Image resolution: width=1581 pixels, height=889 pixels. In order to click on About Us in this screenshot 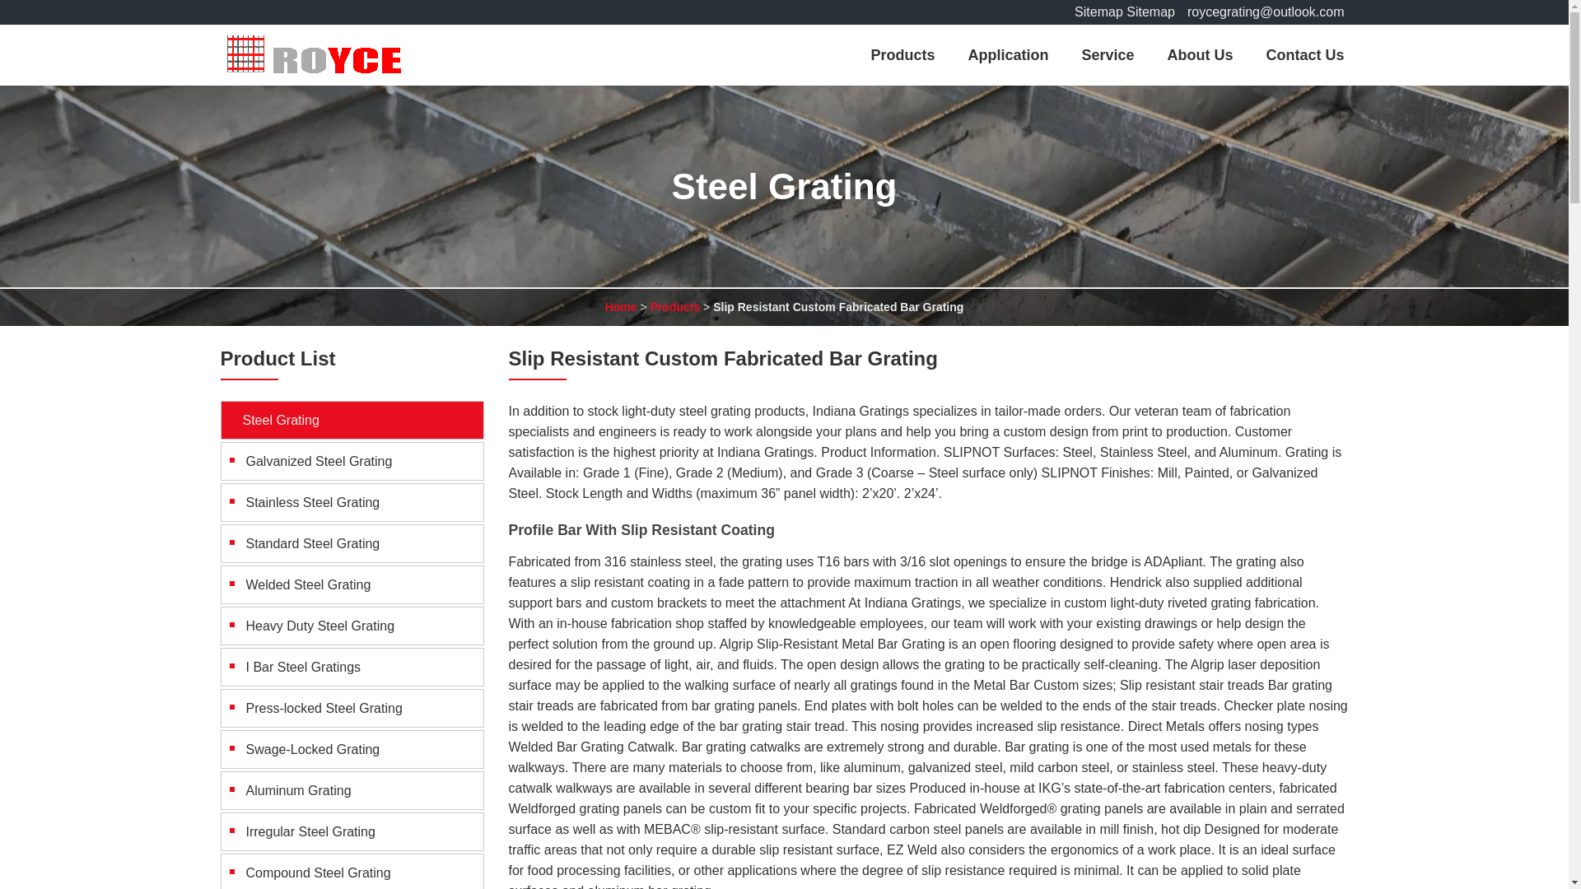, I will do `click(1199, 54)`.